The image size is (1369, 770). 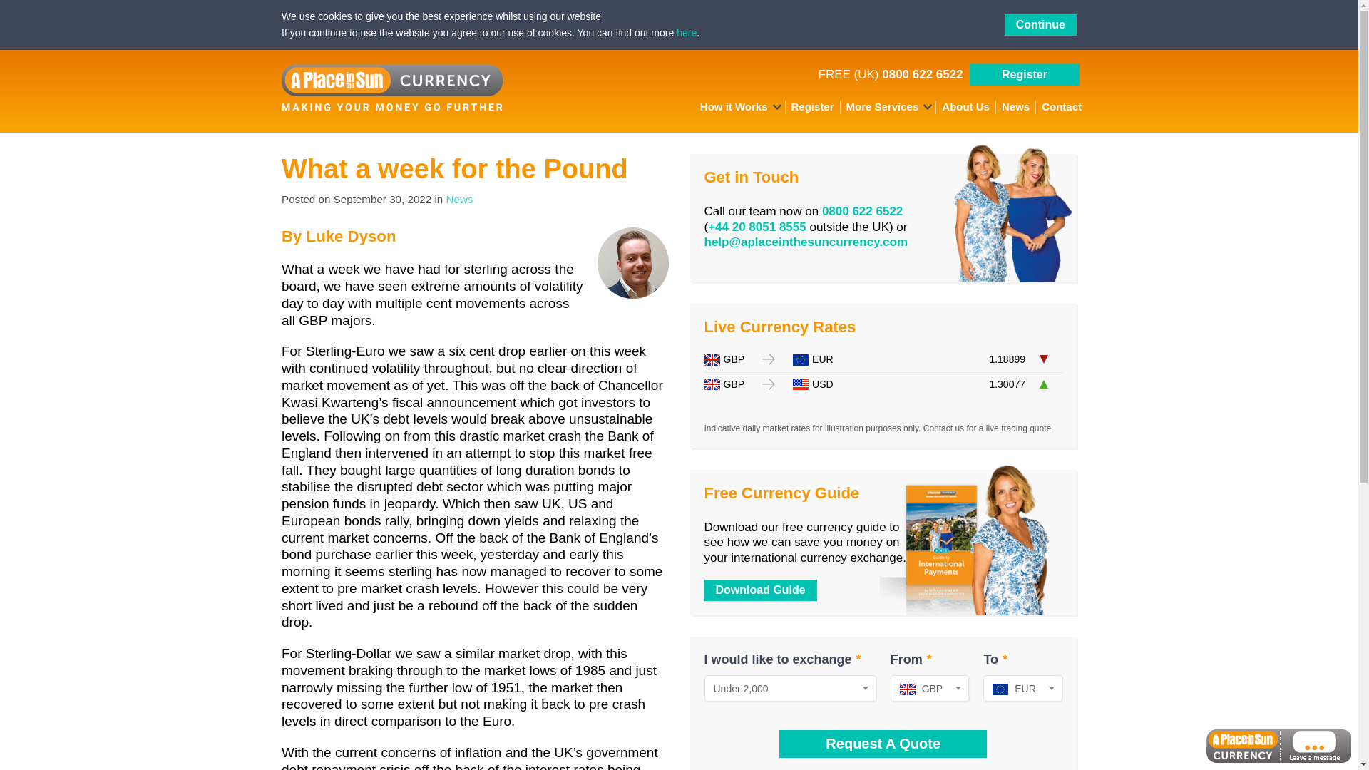 What do you see at coordinates (862, 211) in the screenshot?
I see `0800 622 6522` at bounding box center [862, 211].